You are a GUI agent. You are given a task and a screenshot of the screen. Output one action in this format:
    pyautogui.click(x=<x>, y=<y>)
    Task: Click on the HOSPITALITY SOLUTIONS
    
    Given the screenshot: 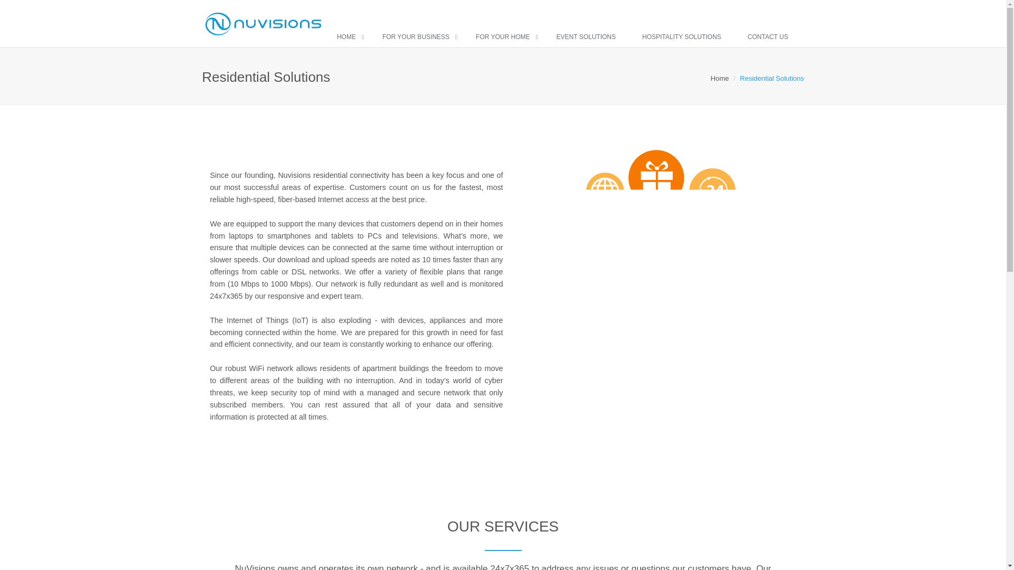 What is the action you would take?
    pyautogui.click(x=684, y=37)
    